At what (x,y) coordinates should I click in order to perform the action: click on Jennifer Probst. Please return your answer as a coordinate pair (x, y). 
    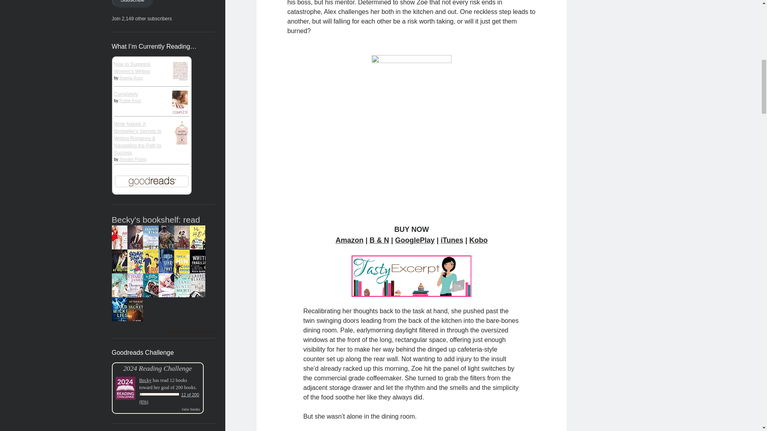
    Looking at the image, I should click on (133, 160).